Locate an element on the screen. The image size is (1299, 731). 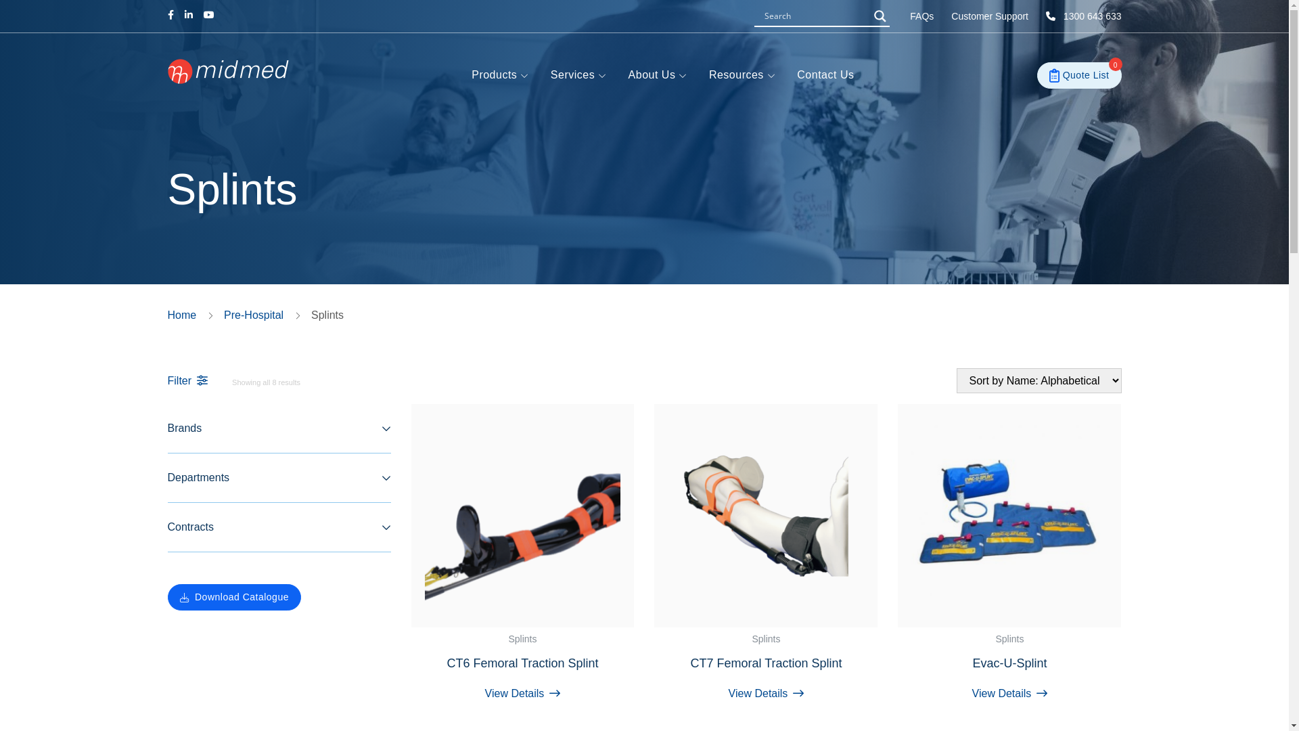
1300 643 633 is located at coordinates (1084, 16).